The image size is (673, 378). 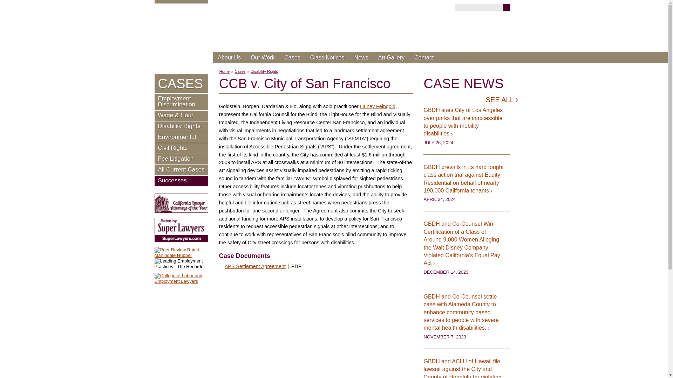 I want to click on Class Notices, so click(x=327, y=57).